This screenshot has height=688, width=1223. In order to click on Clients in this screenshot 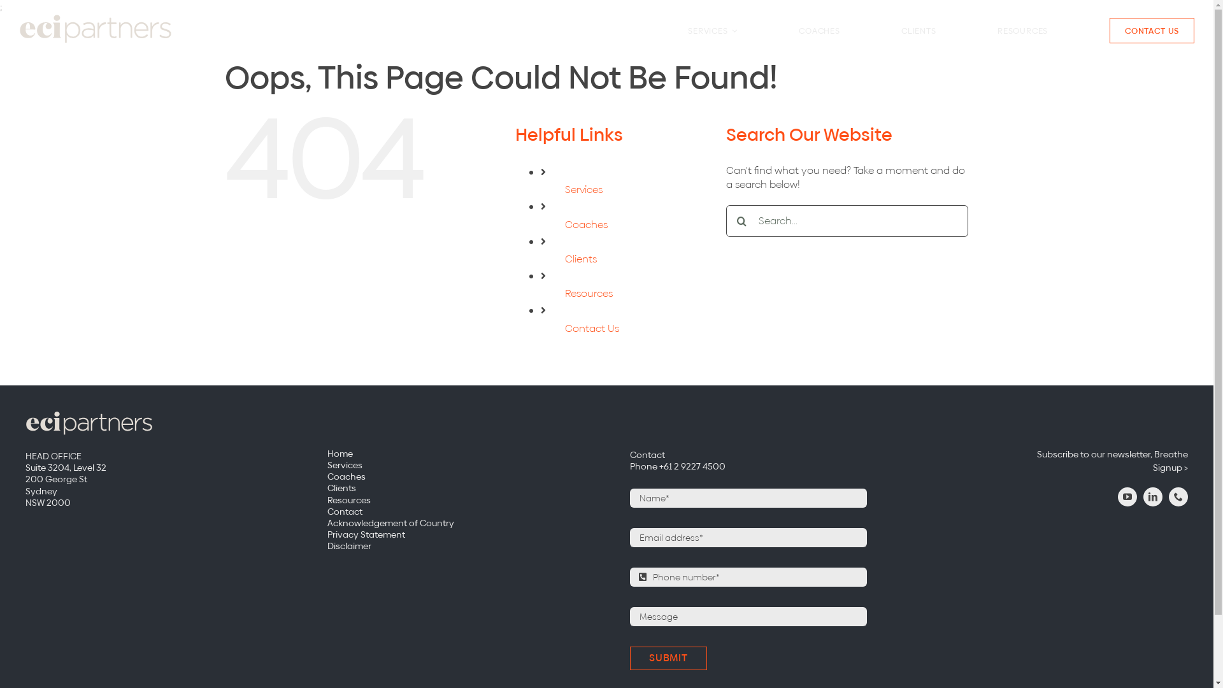, I will do `click(455, 488)`.